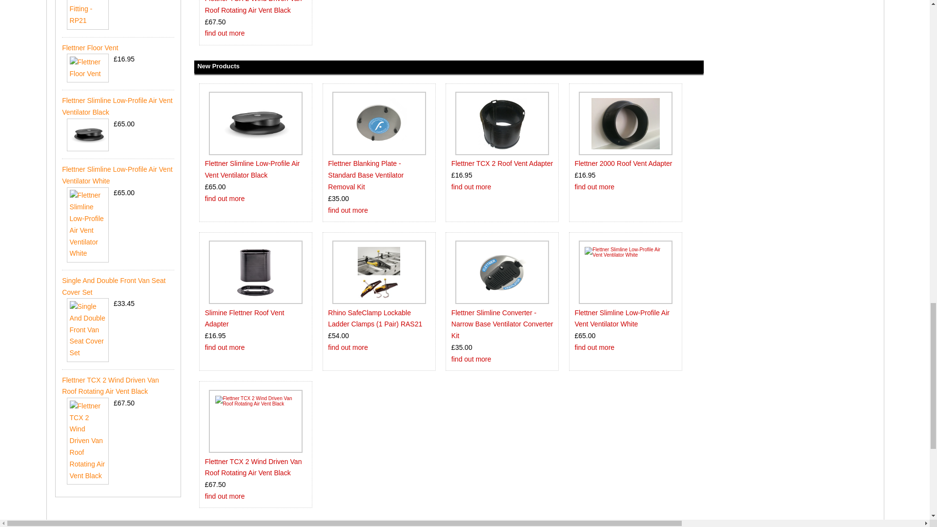 The image size is (937, 527). Describe the element at coordinates (502, 123) in the screenshot. I see `Flettner TCX 2 Roof Vent Adapter` at that location.